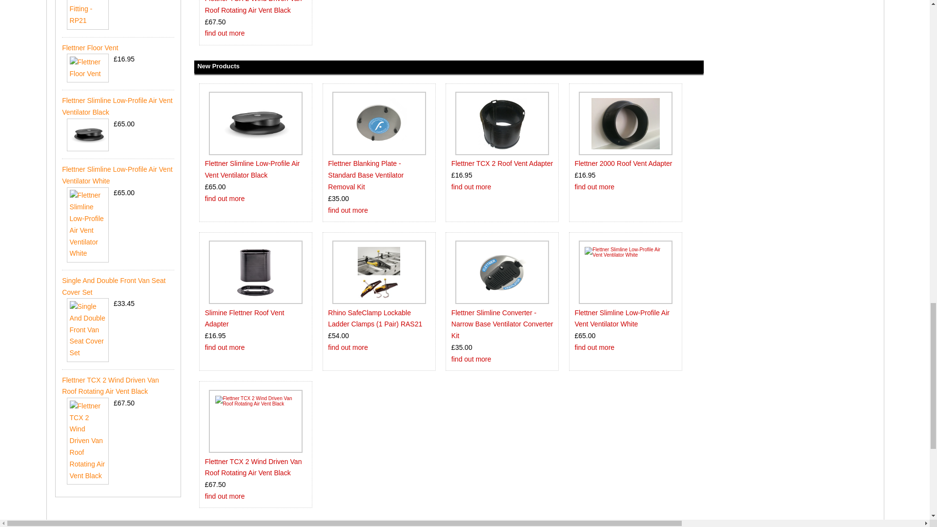 The image size is (937, 527). Describe the element at coordinates (502, 123) in the screenshot. I see `Flettner TCX 2 Roof Vent Adapter` at that location.